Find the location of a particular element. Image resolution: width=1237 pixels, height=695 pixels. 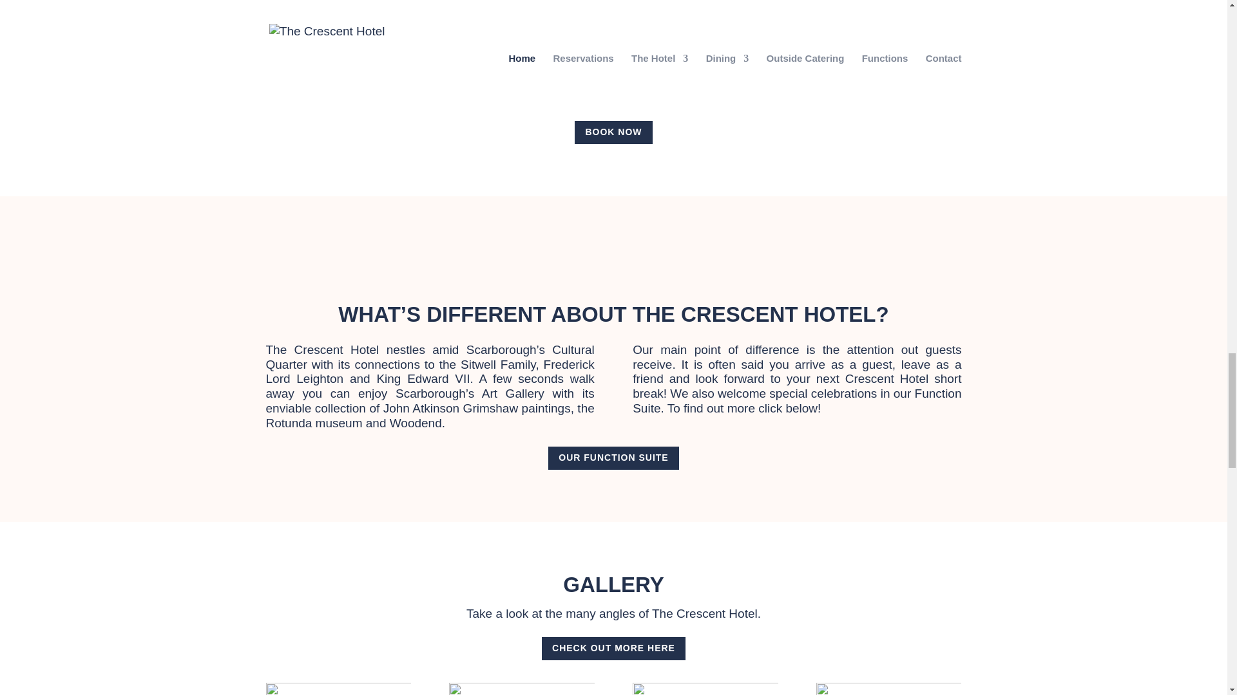

BOOK NOW is located at coordinates (613, 132).